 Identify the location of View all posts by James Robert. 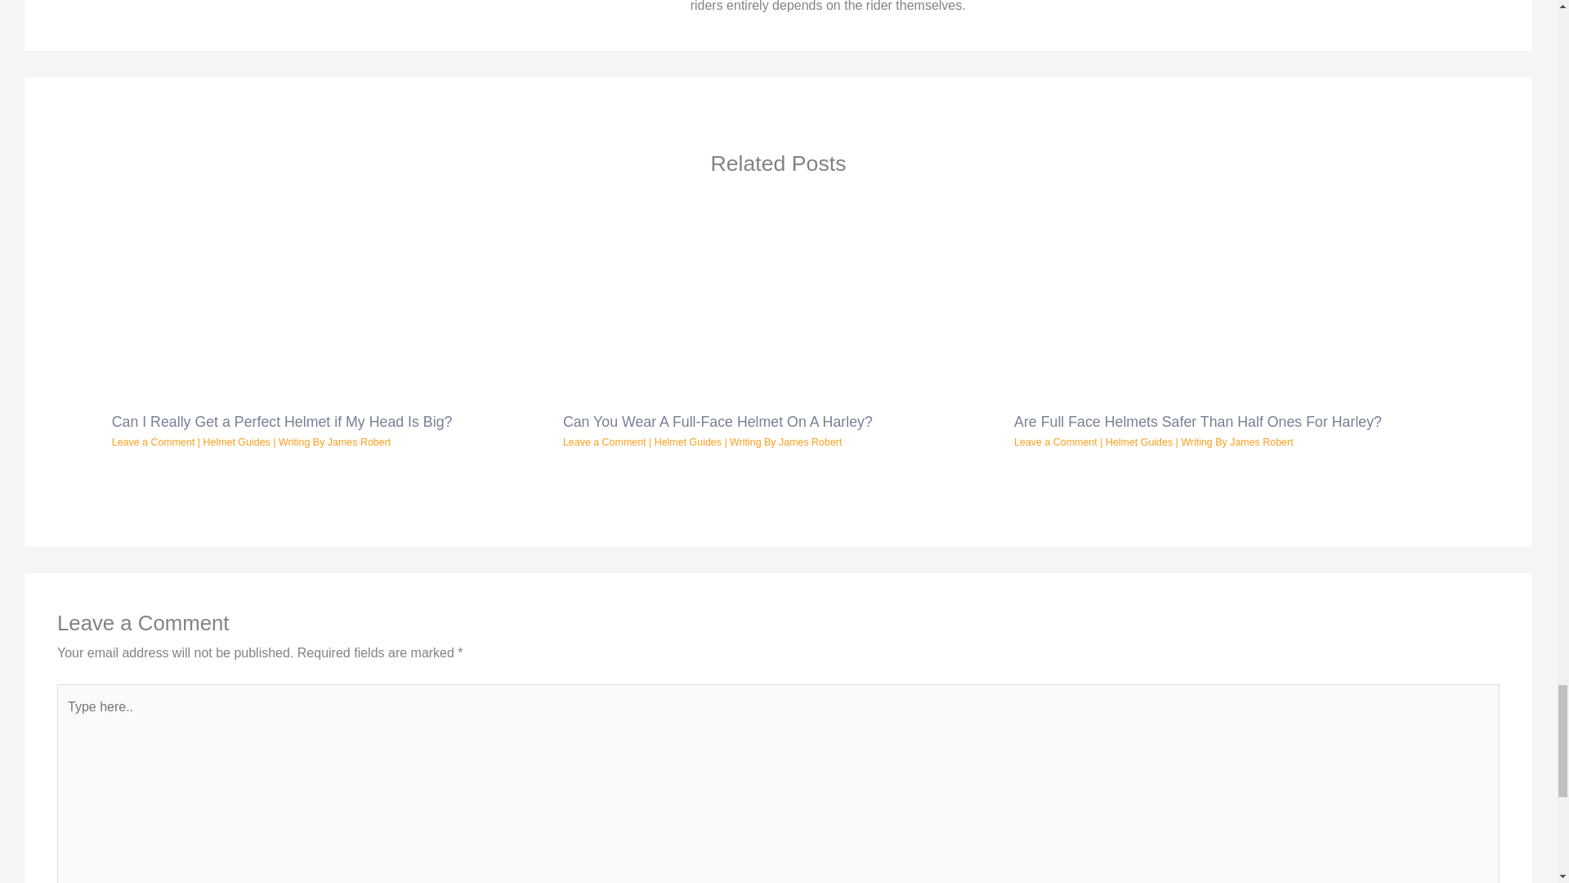
(1262, 441).